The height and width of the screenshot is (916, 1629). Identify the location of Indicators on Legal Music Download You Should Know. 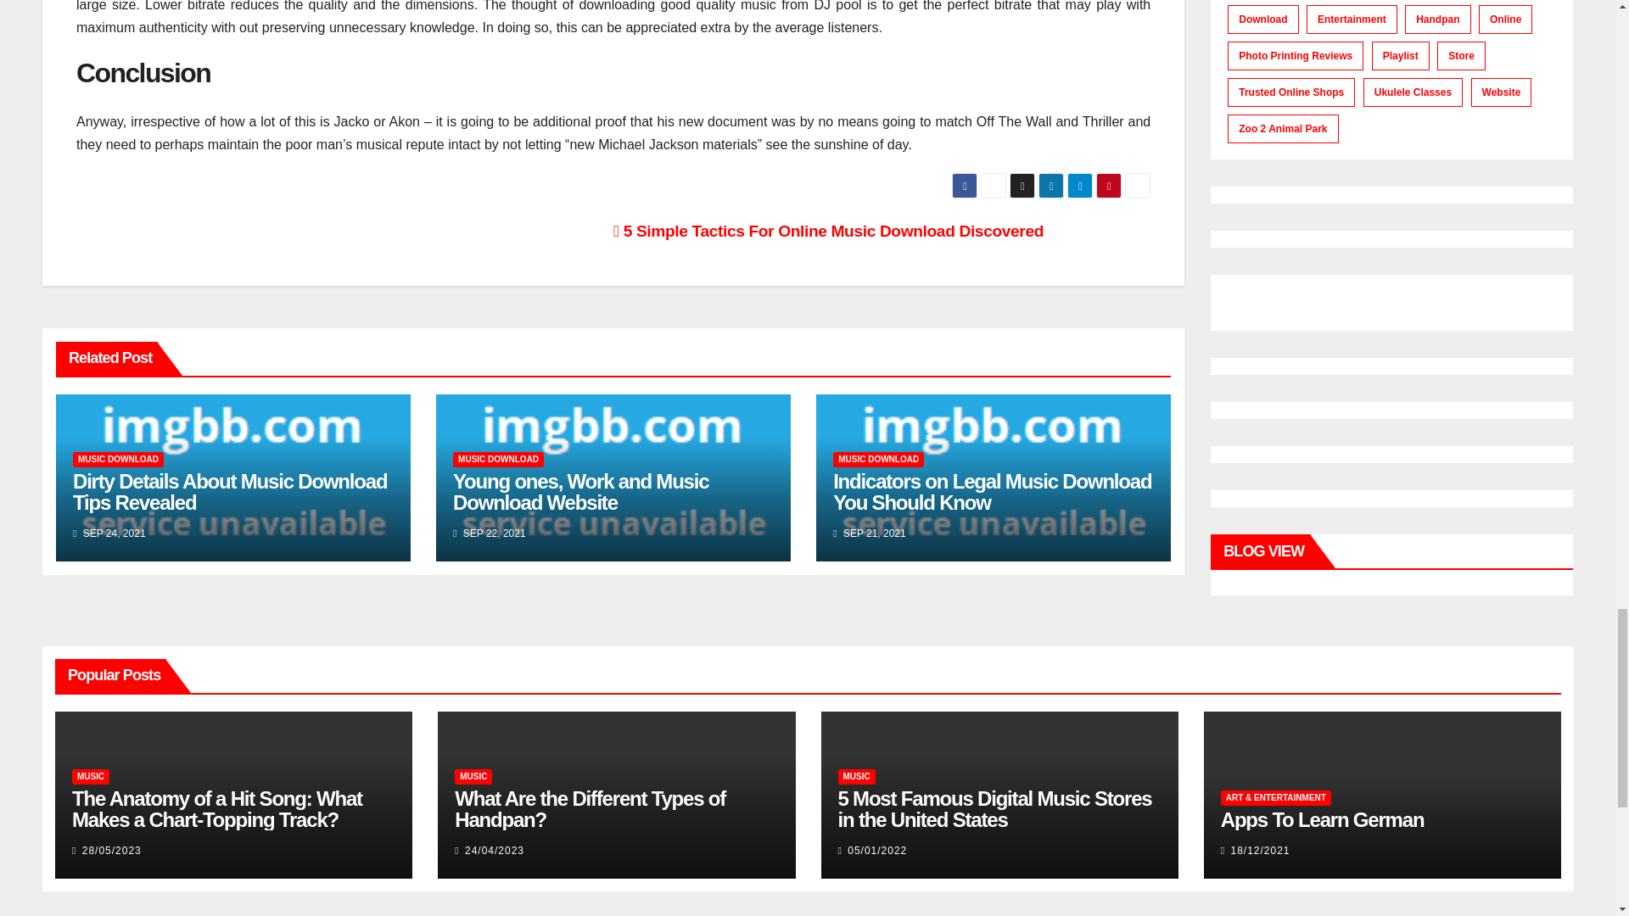
(992, 492).